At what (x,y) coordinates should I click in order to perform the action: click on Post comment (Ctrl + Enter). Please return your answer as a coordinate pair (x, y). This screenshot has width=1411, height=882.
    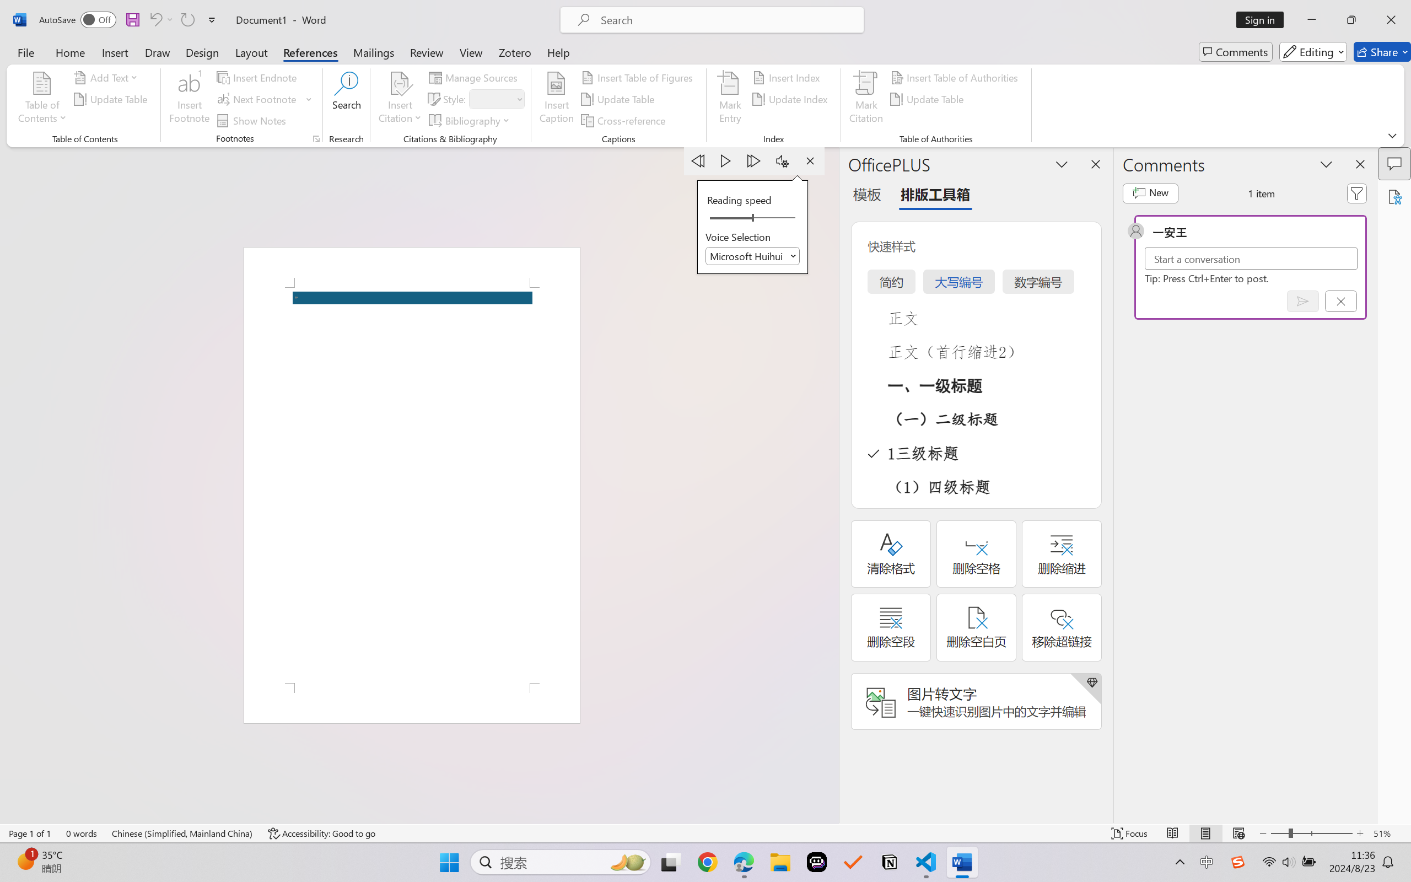
    Looking at the image, I should click on (1303, 301).